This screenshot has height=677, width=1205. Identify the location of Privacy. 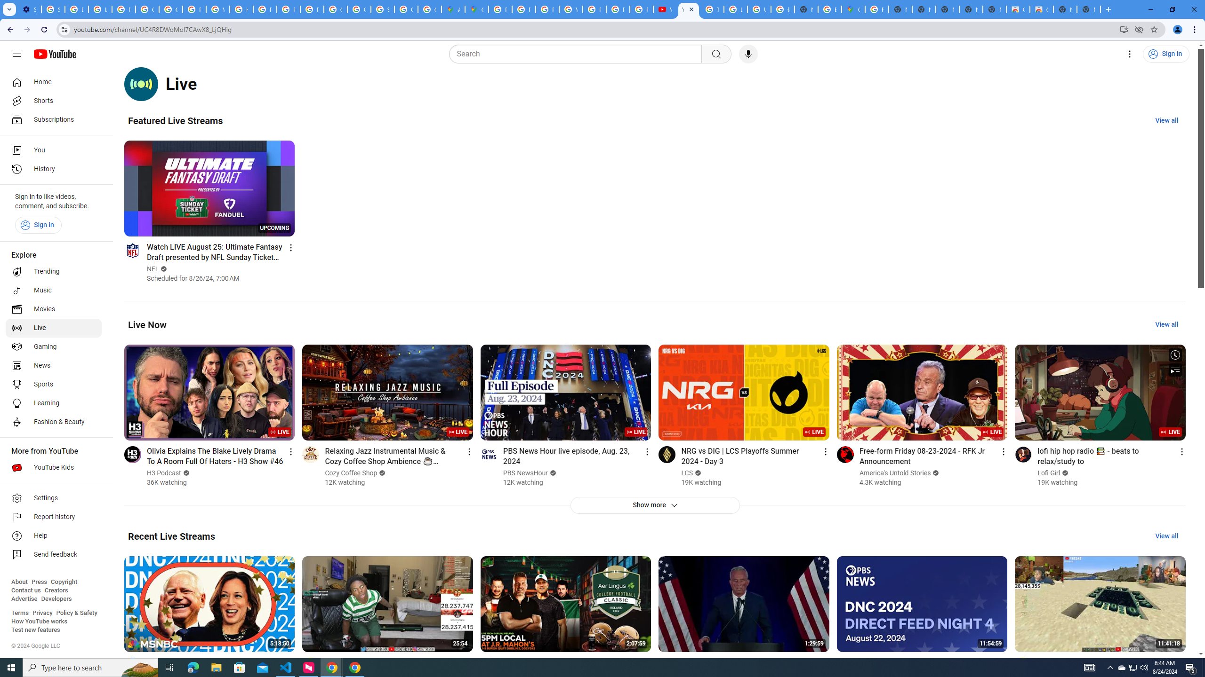
(42, 613).